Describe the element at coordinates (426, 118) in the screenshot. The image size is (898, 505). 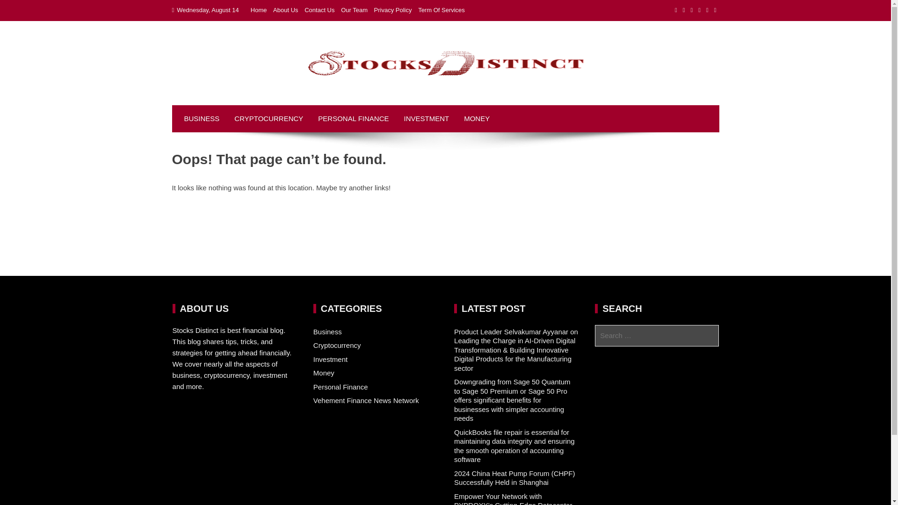
I see `INVESTMENT` at that location.